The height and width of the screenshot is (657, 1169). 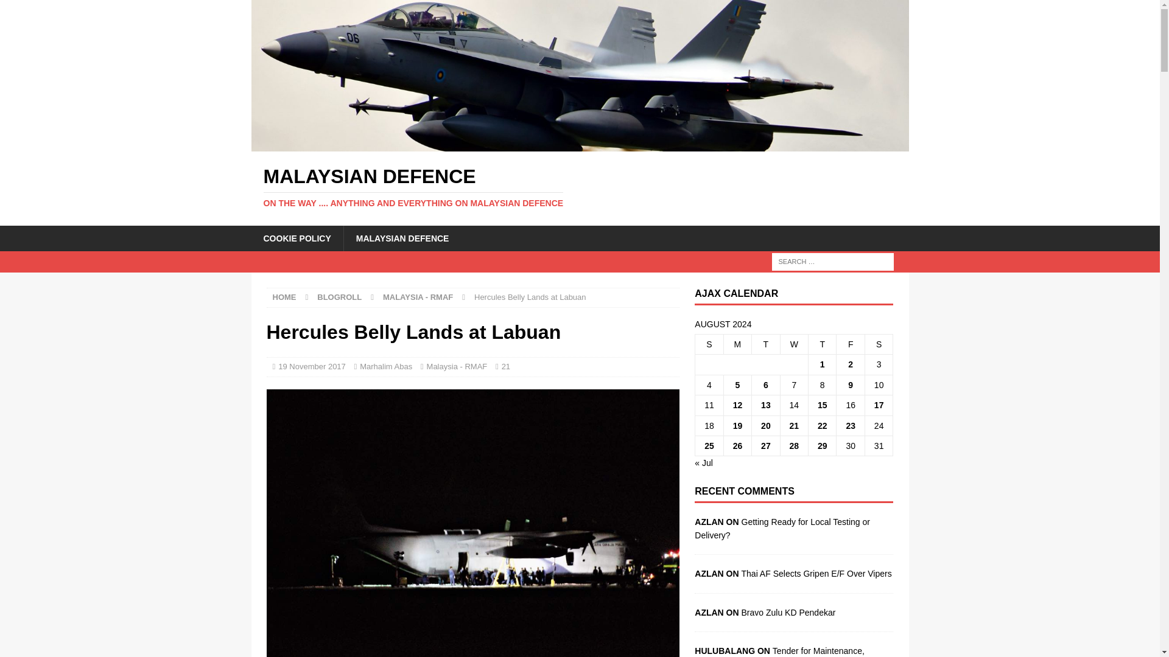 I want to click on 21, so click(x=505, y=366).